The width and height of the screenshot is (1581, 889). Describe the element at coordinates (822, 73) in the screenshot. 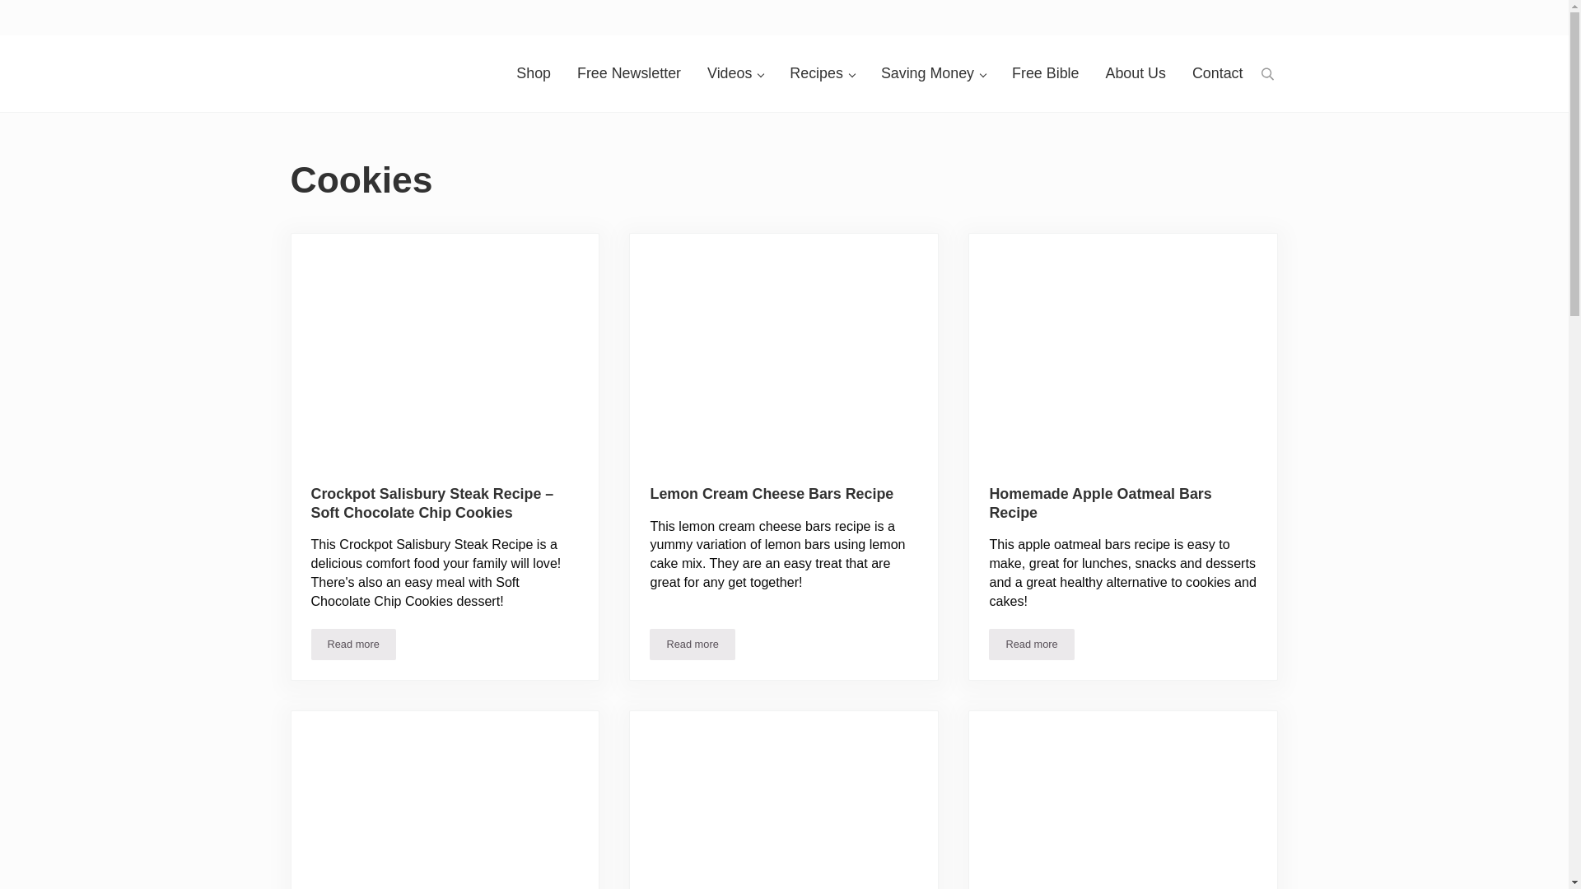

I see `Recipes` at that location.